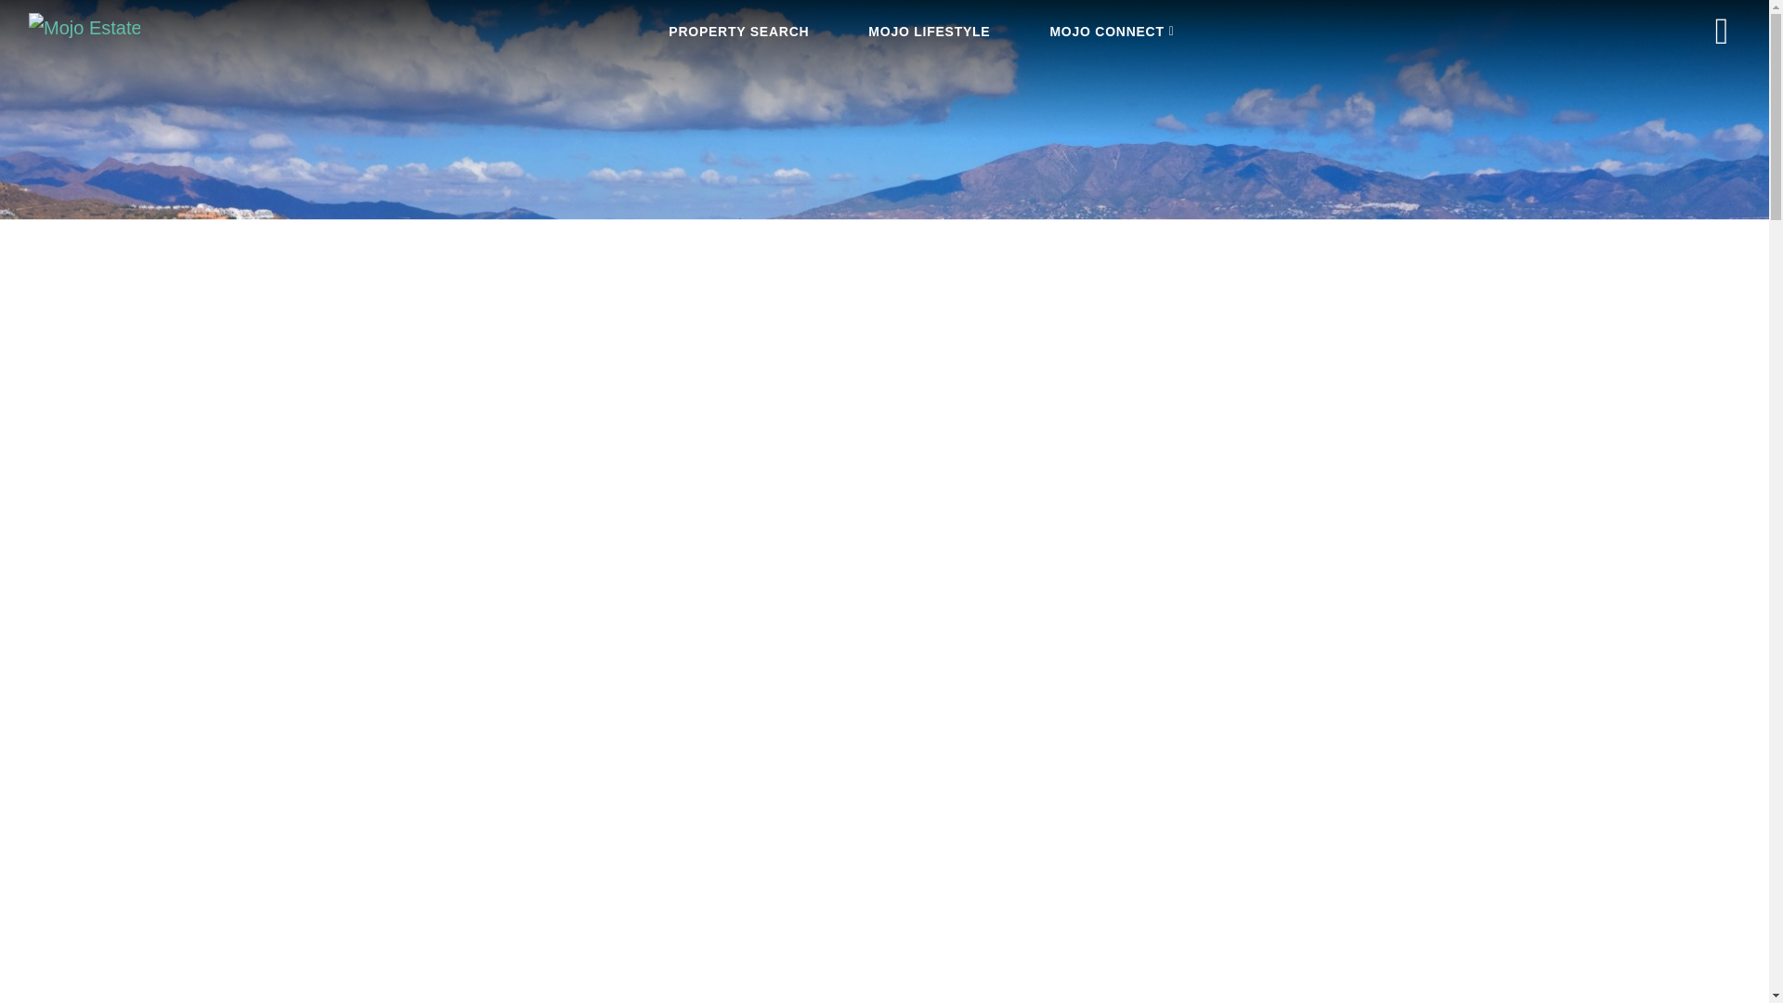 Image resolution: width=1783 pixels, height=1003 pixels. Describe the element at coordinates (929, 32) in the screenshot. I see `Mojo Lifestyle` at that location.